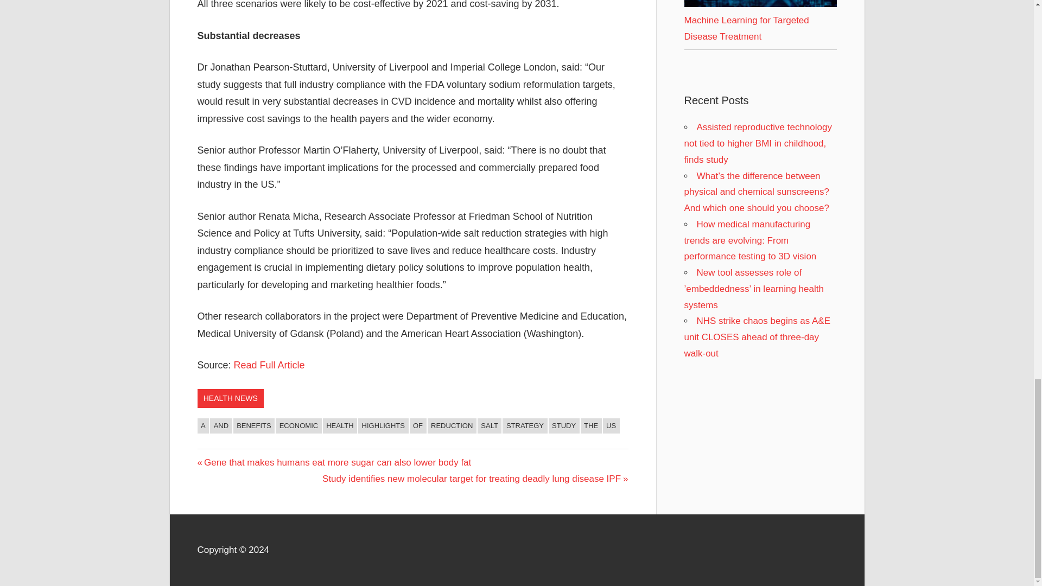 This screenshot has width=1042, height=586. Describe the element at coordinates (254, 426) in the screenshot. I see `BENEFITS` at that location.